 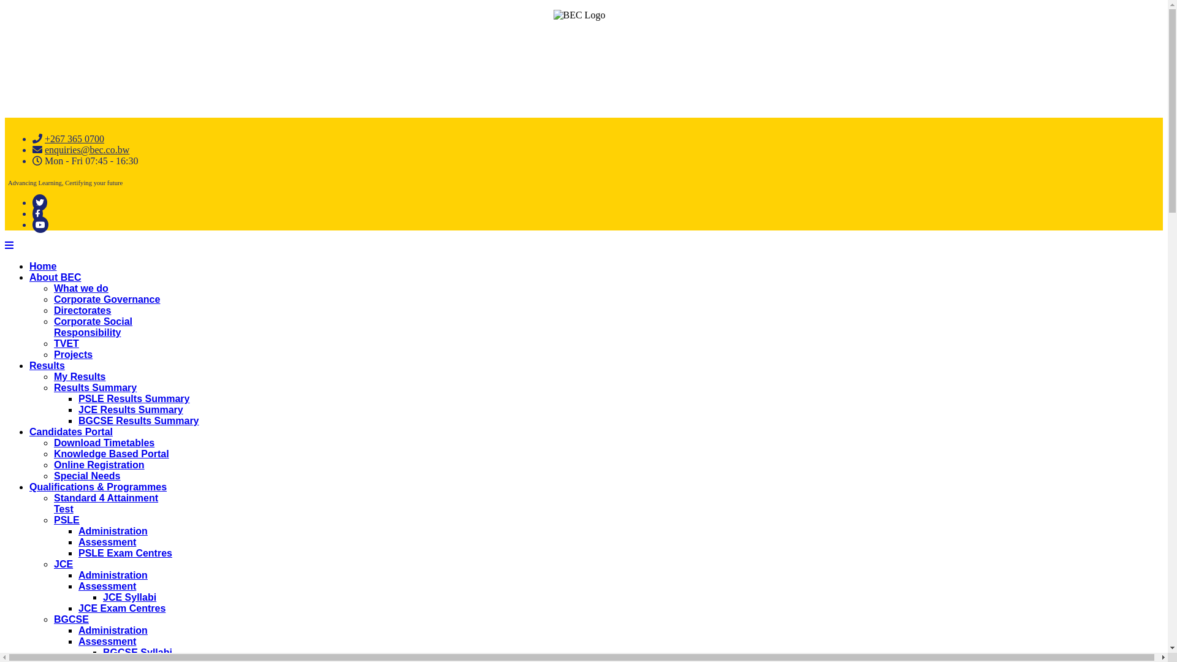 What do you see at coordinates (134, 398) in the screenshot?
I see `PSLE Results Summary` at bounding box center [134, 398].